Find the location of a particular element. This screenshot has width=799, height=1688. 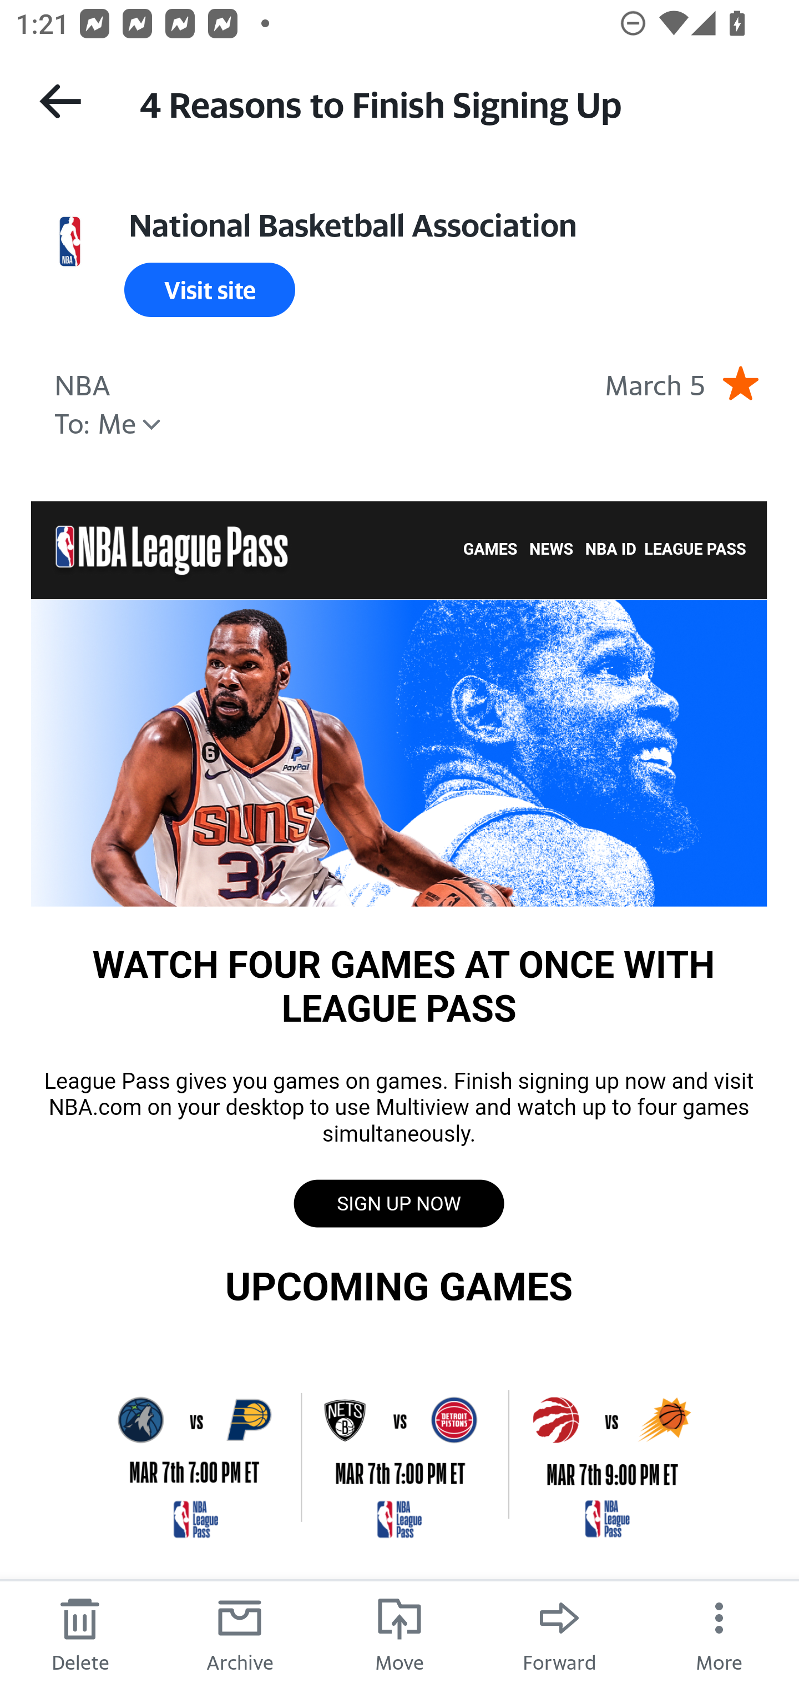

WATCH FOUR GAMES AT ONCE WITH LEAGUE PASS is located at coordinates (399, 752).